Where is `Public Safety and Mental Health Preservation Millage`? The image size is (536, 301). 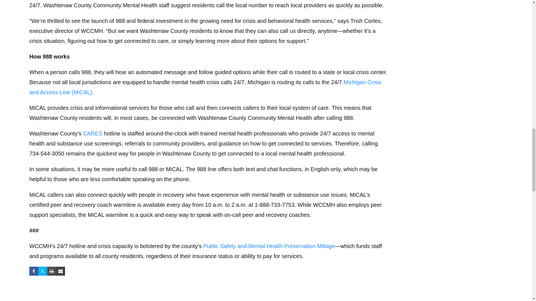 Public Safety and Mental Health Preservation Millage is located at coordinates (269, 246).